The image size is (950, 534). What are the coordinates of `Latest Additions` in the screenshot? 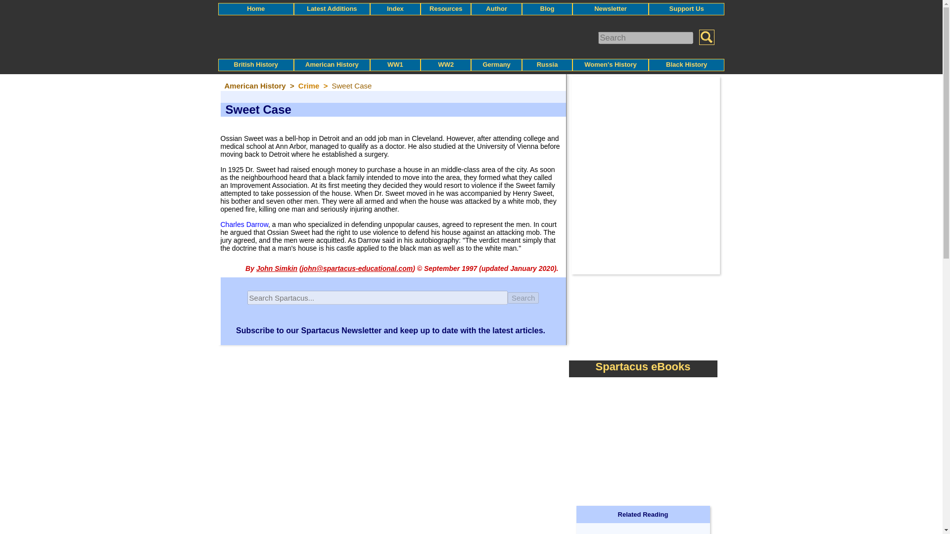 It's located at (332, 8).